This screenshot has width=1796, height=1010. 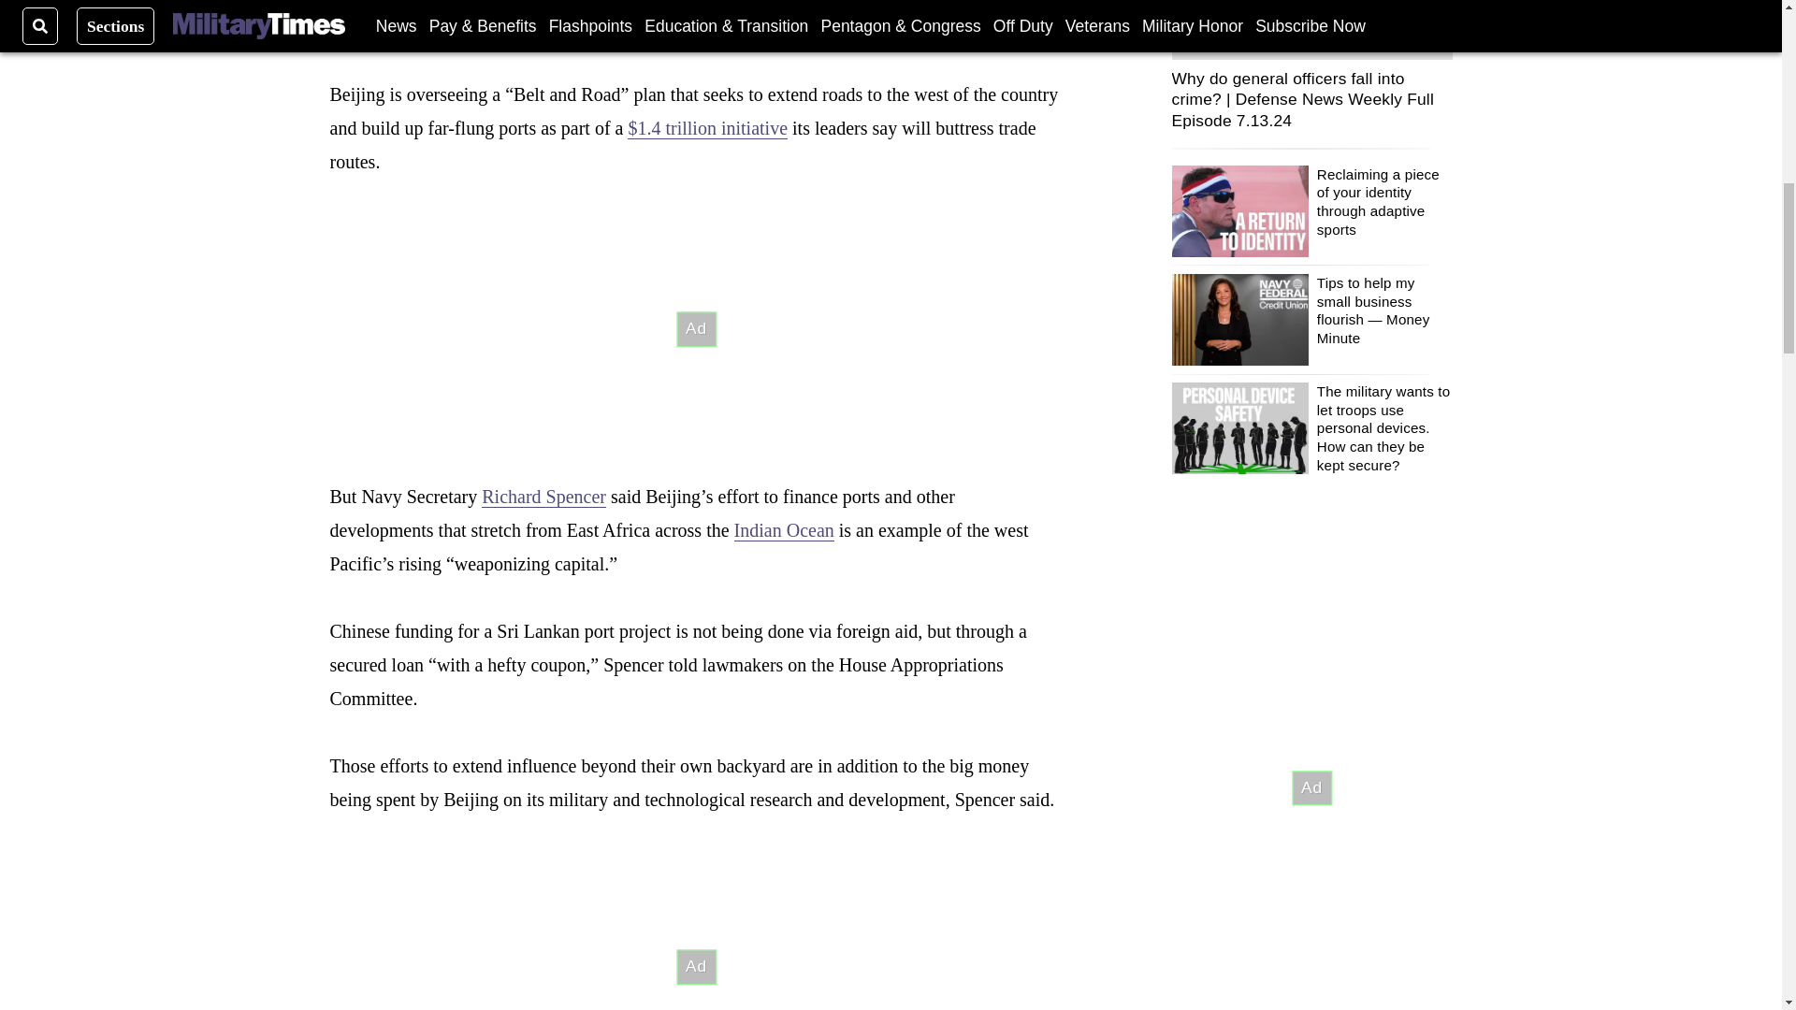 What do you see at coordinates (696, 329) in the screenshot?
I see `3rd party ad content` at bounding box center [696, 329].